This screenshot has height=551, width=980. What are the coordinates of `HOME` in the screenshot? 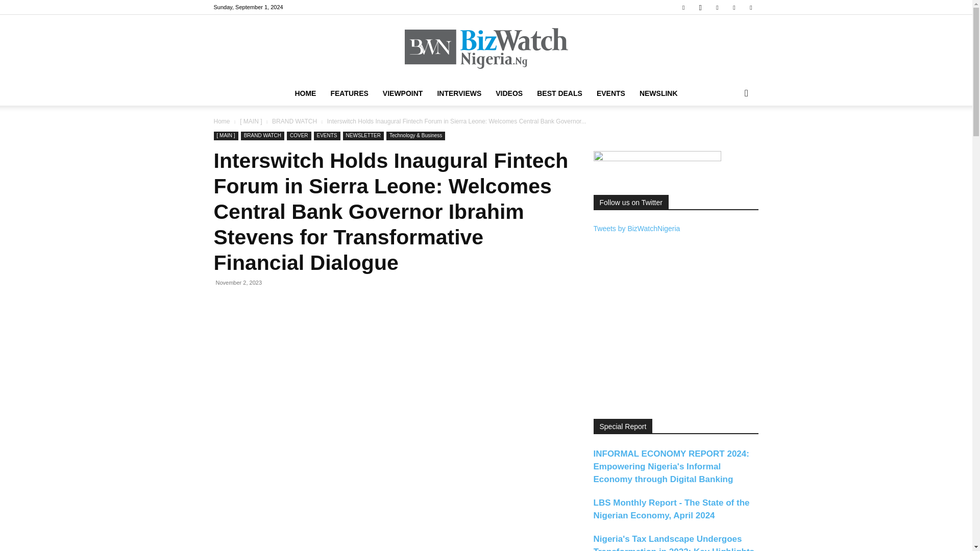 It's located at (305, 93).